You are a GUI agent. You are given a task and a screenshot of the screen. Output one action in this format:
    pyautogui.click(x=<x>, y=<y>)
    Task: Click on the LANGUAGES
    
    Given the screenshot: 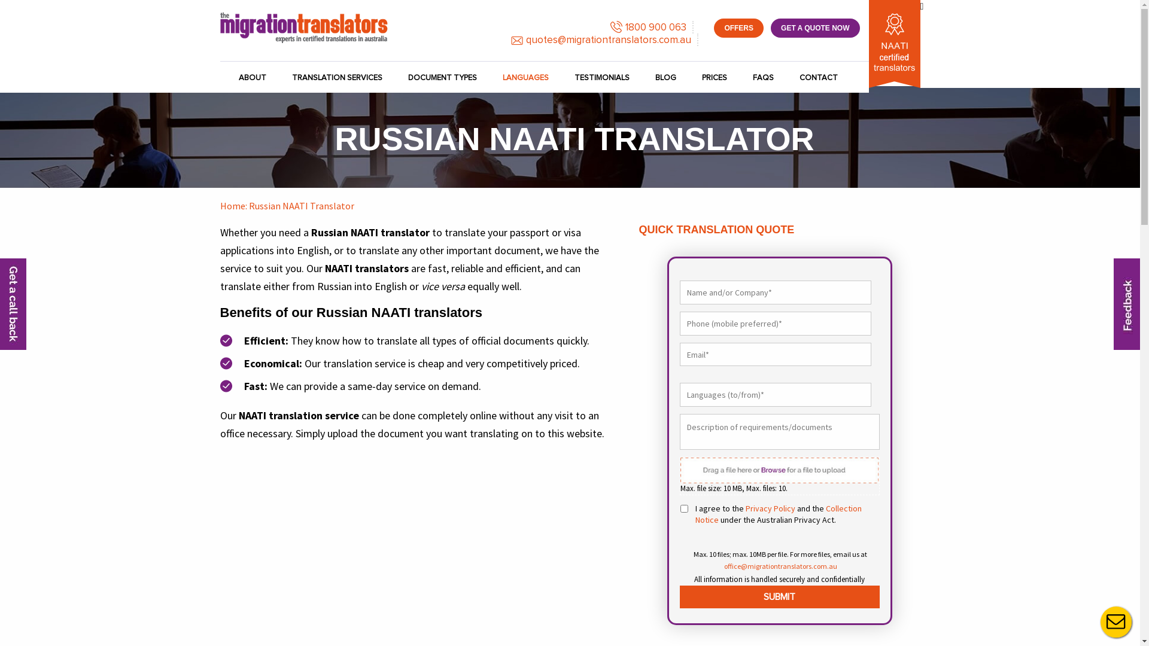 What is the action you would take?
    pyautogui.click(x=525, y=78)
    